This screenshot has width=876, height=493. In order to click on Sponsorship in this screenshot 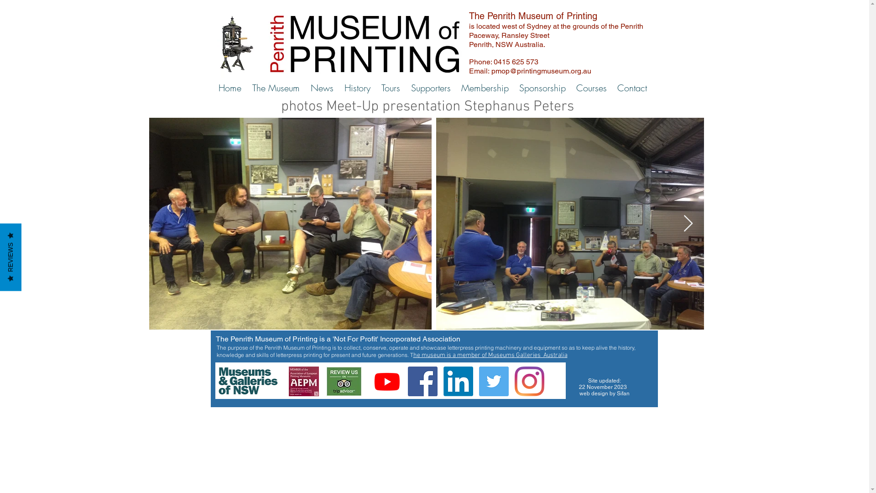, I will do `click(542, 88)`.